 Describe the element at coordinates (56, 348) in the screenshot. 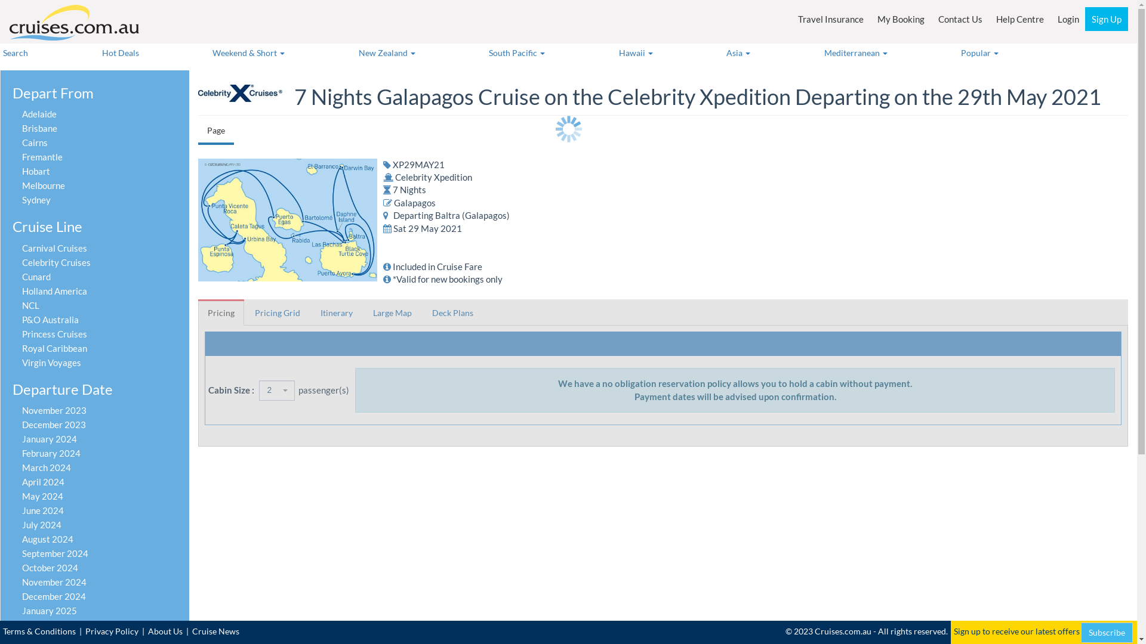

I see `Royal Caribbean` at that location.